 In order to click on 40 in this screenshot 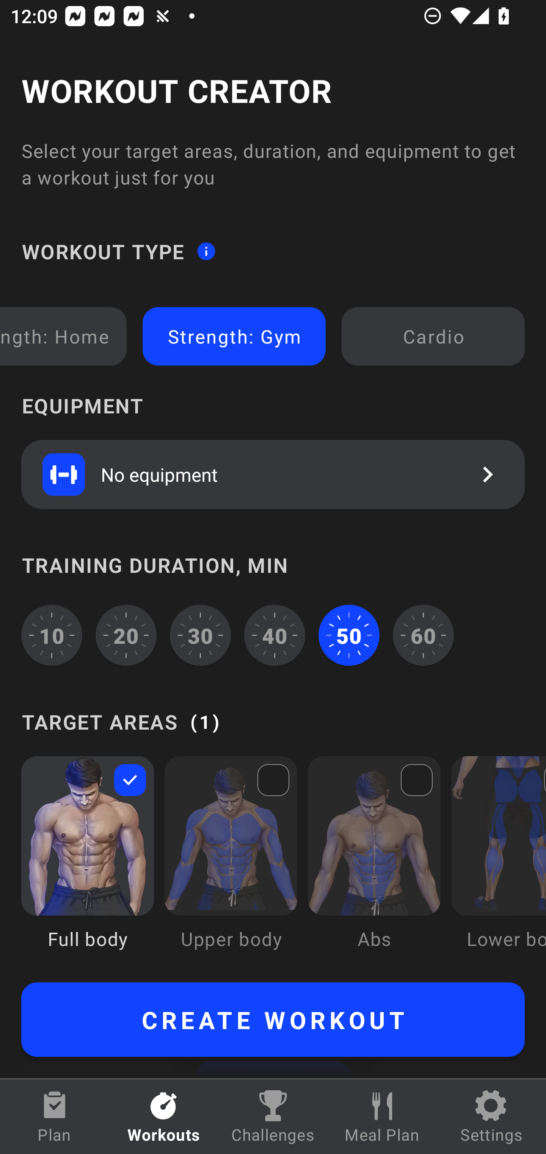, I will do `click(275, 635)`.